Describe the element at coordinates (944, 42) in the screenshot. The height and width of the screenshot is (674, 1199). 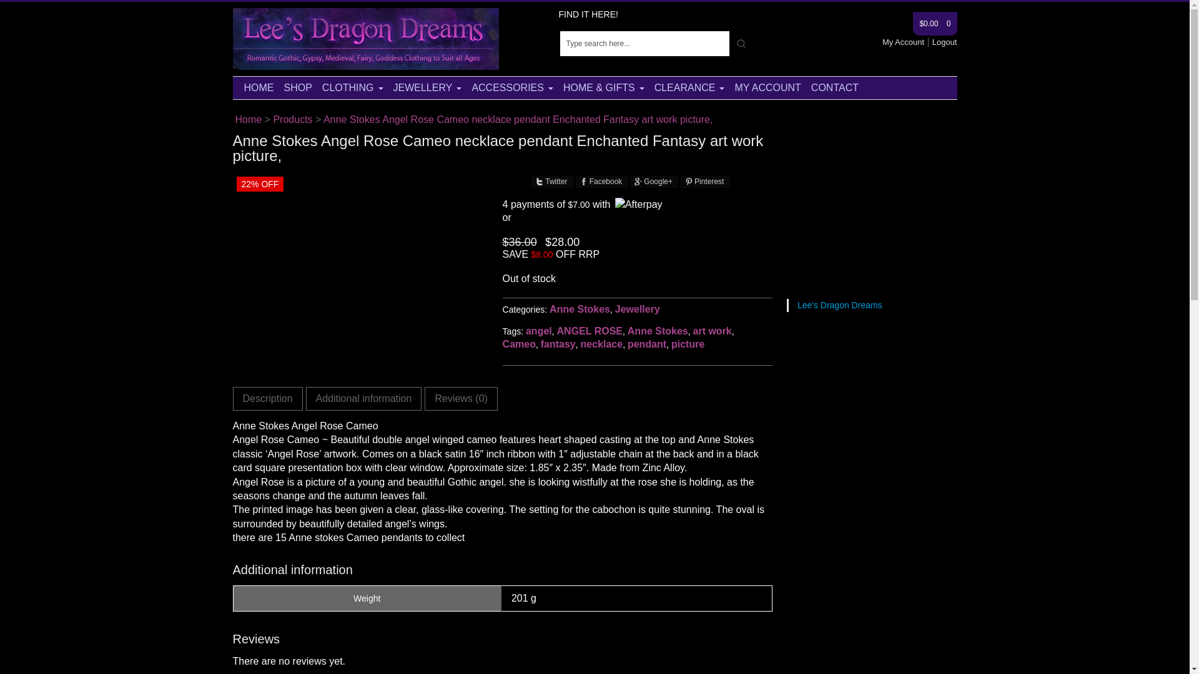
I see `Logout` at that location.